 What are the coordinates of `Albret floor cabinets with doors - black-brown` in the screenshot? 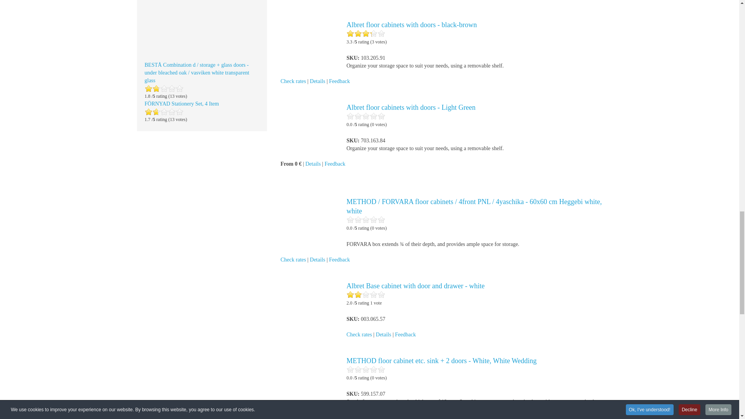 It's located at (411, 25).